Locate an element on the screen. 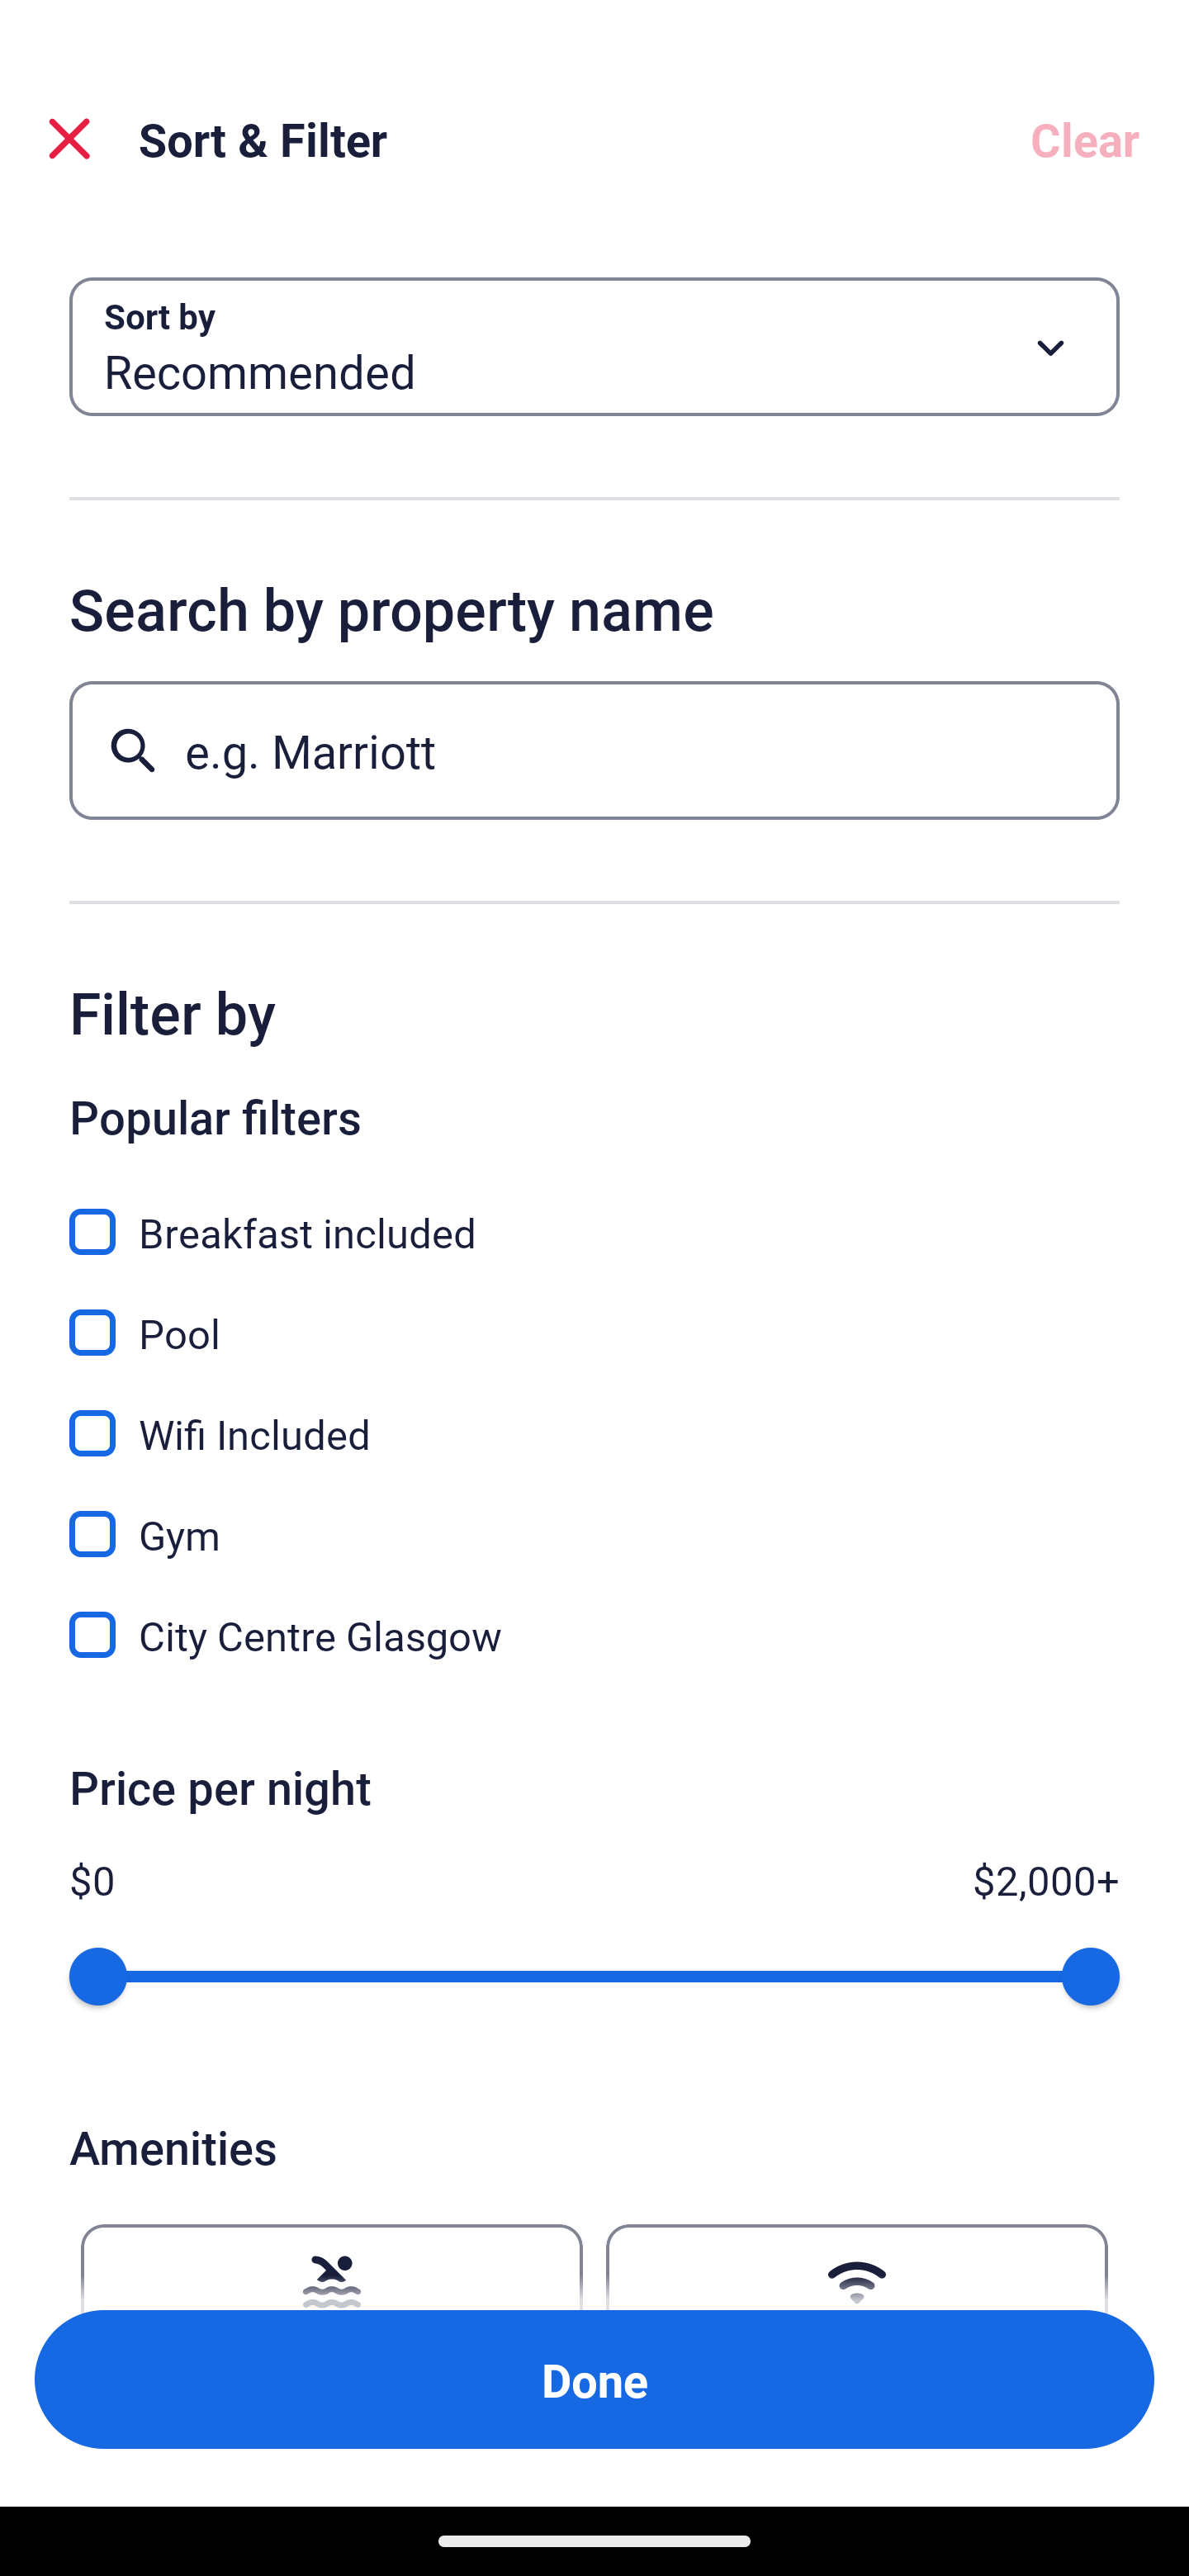  Pool, Pool is located at coordinates (594, 1314).